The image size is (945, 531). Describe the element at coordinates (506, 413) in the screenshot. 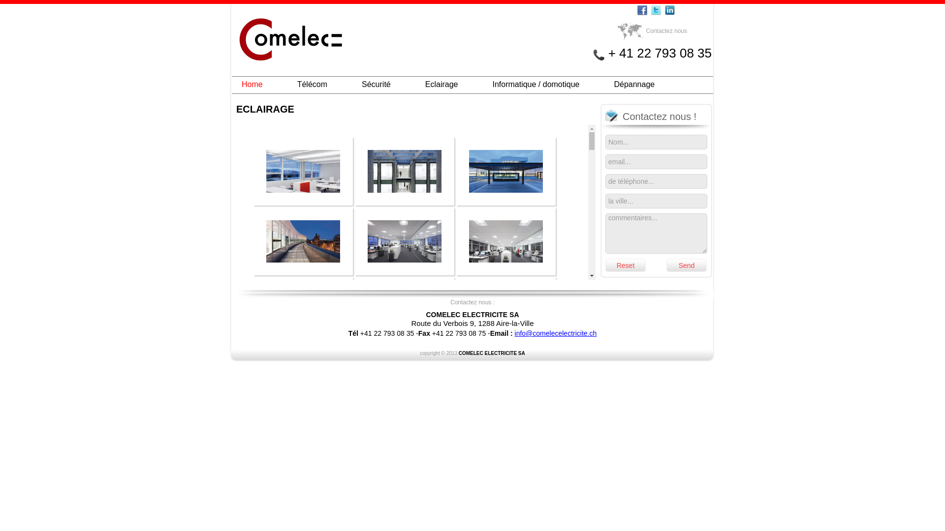

I see `Image Description` at that location.